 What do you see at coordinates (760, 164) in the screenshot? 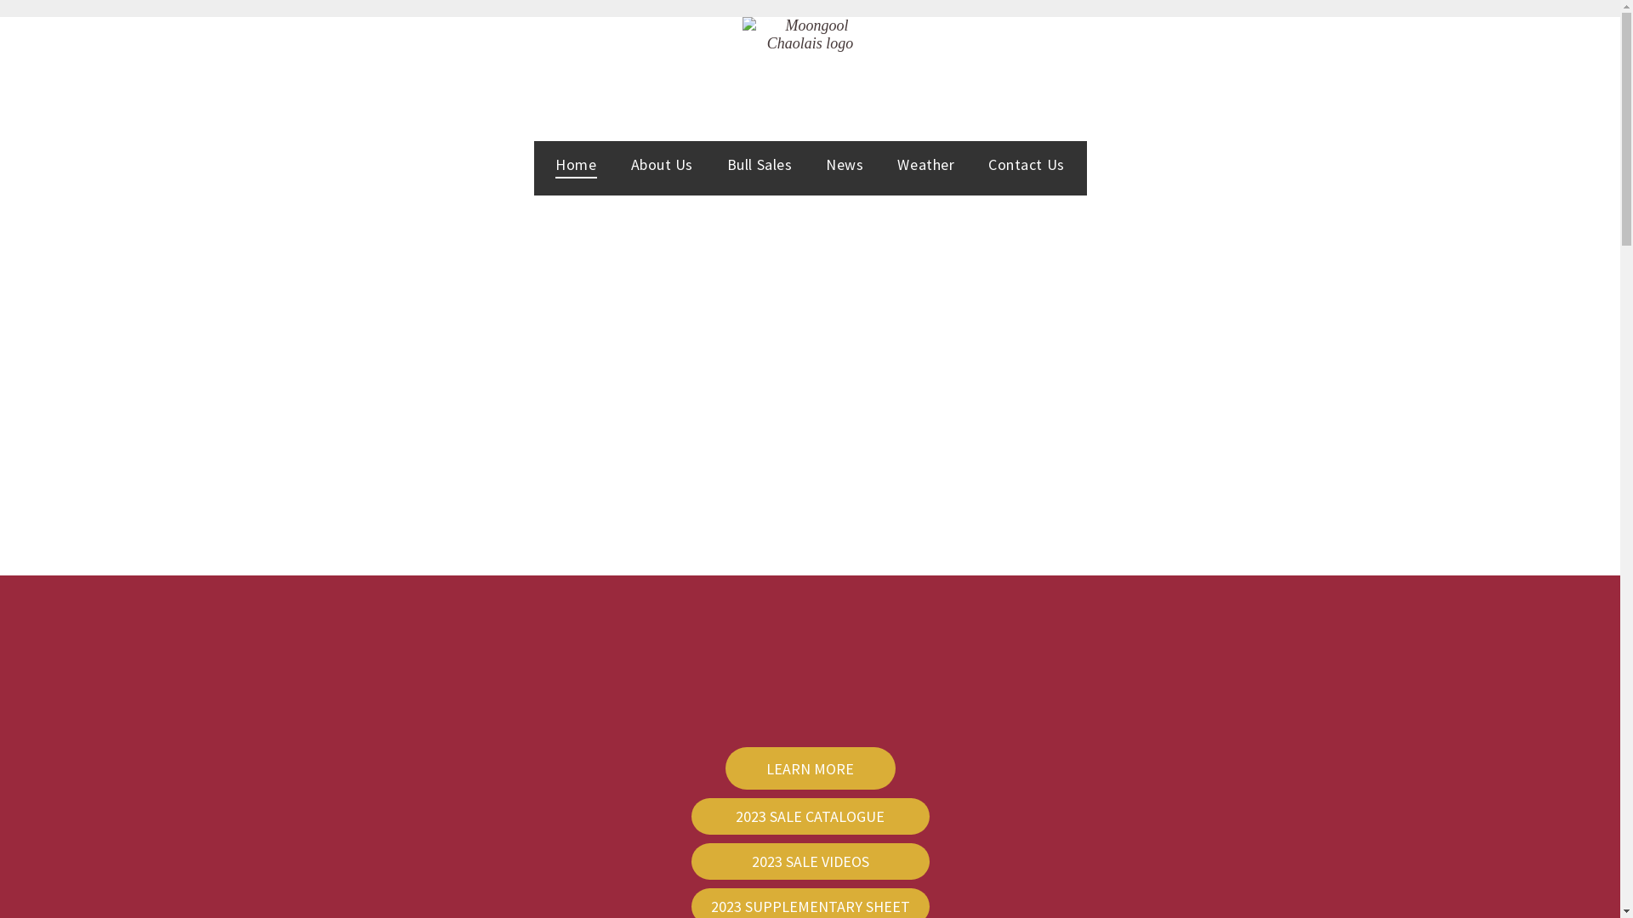
I see `Bull Sales` at bounding box center [760, 164].